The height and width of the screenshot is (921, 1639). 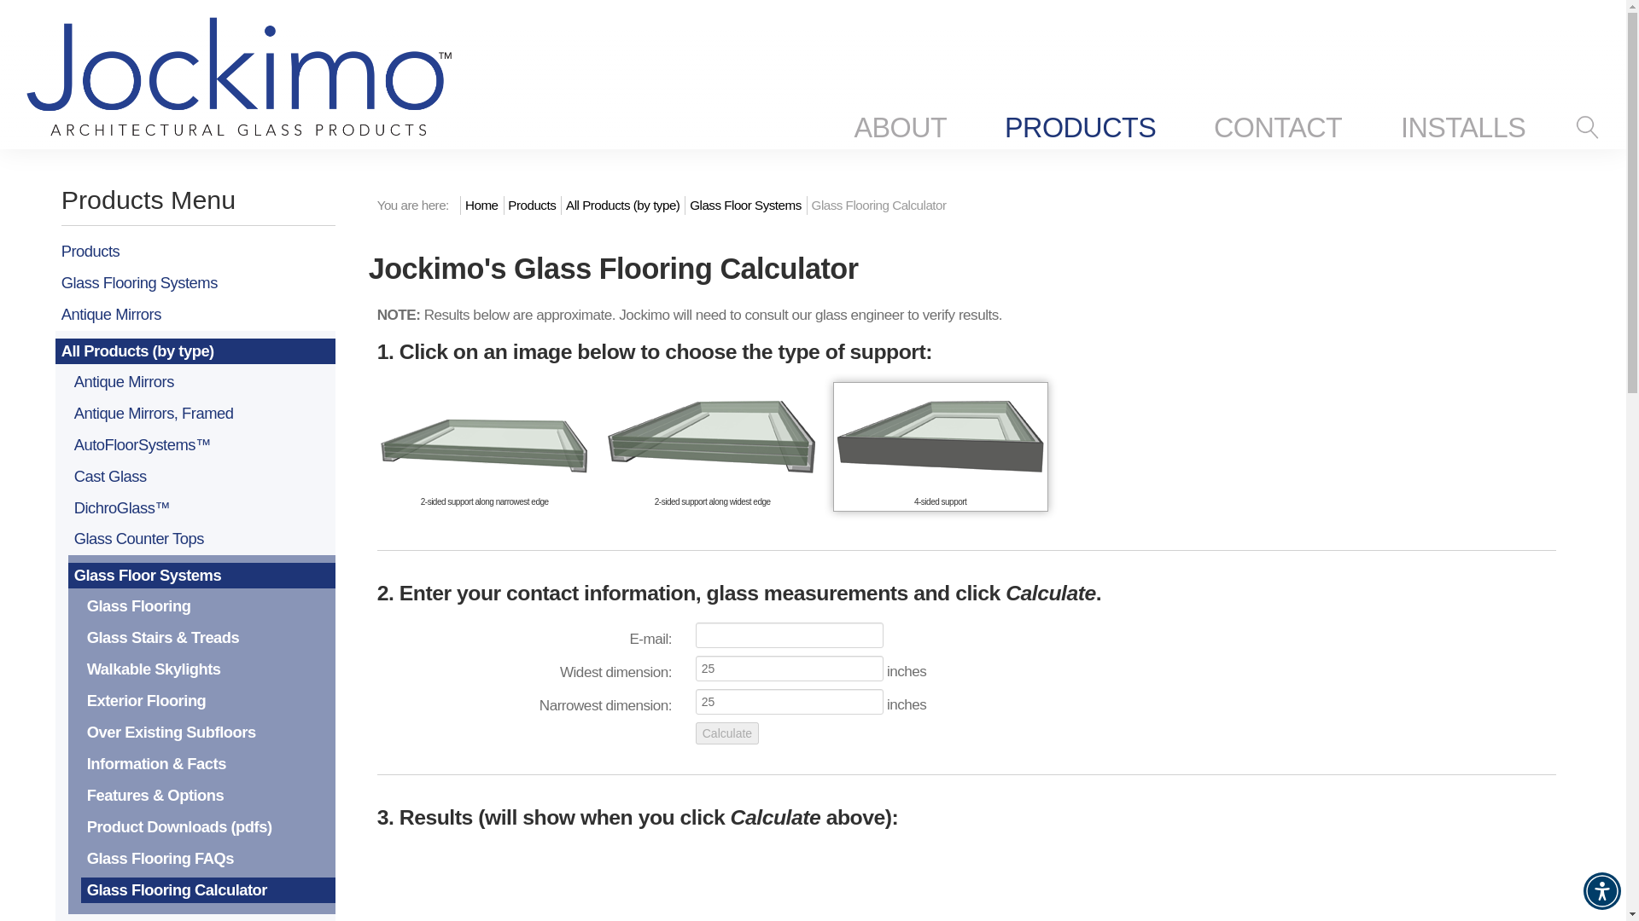 I want to click on Exterior Flooring, so click(x=208, y=701).